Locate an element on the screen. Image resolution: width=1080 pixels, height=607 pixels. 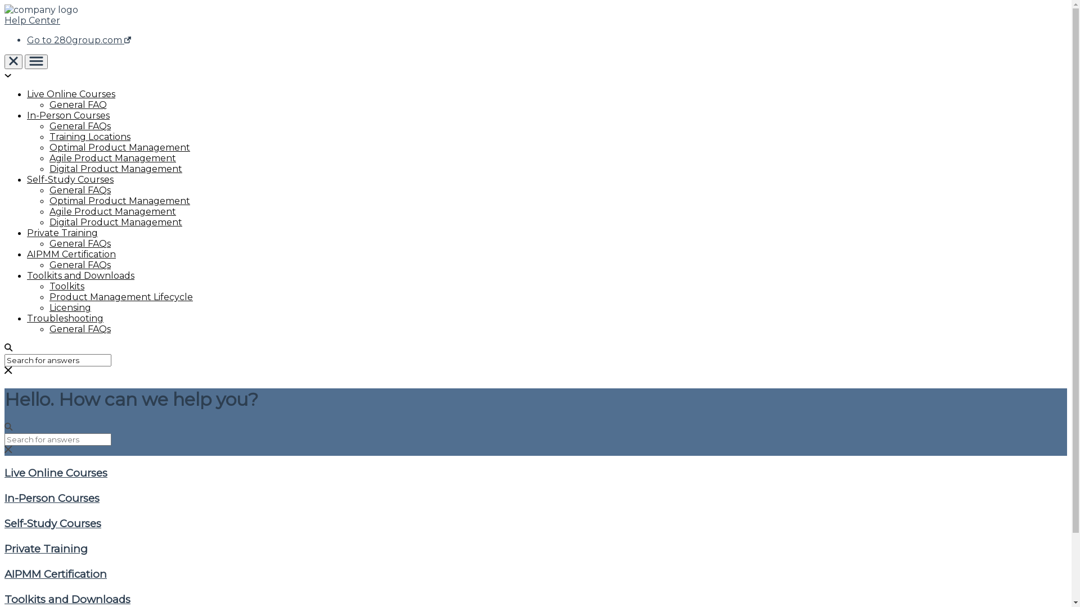
Optimal Product Management is located at coordinates (120, 201).